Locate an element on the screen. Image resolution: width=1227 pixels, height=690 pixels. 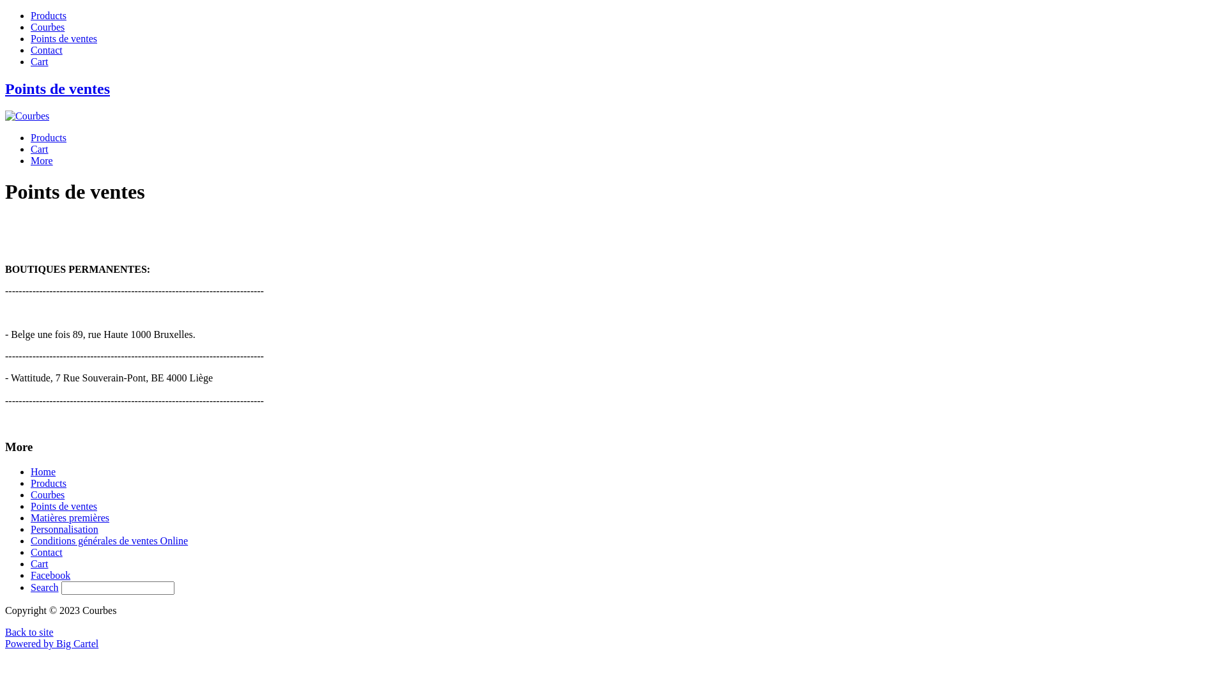
Search is located at coordinates (45, 588).